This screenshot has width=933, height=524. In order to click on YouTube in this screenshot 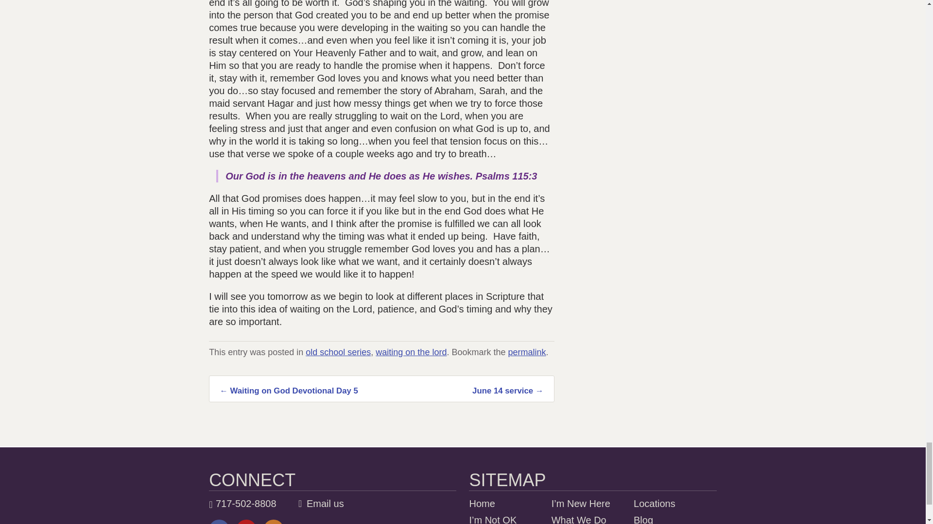, I will do `click(246, 522)`.